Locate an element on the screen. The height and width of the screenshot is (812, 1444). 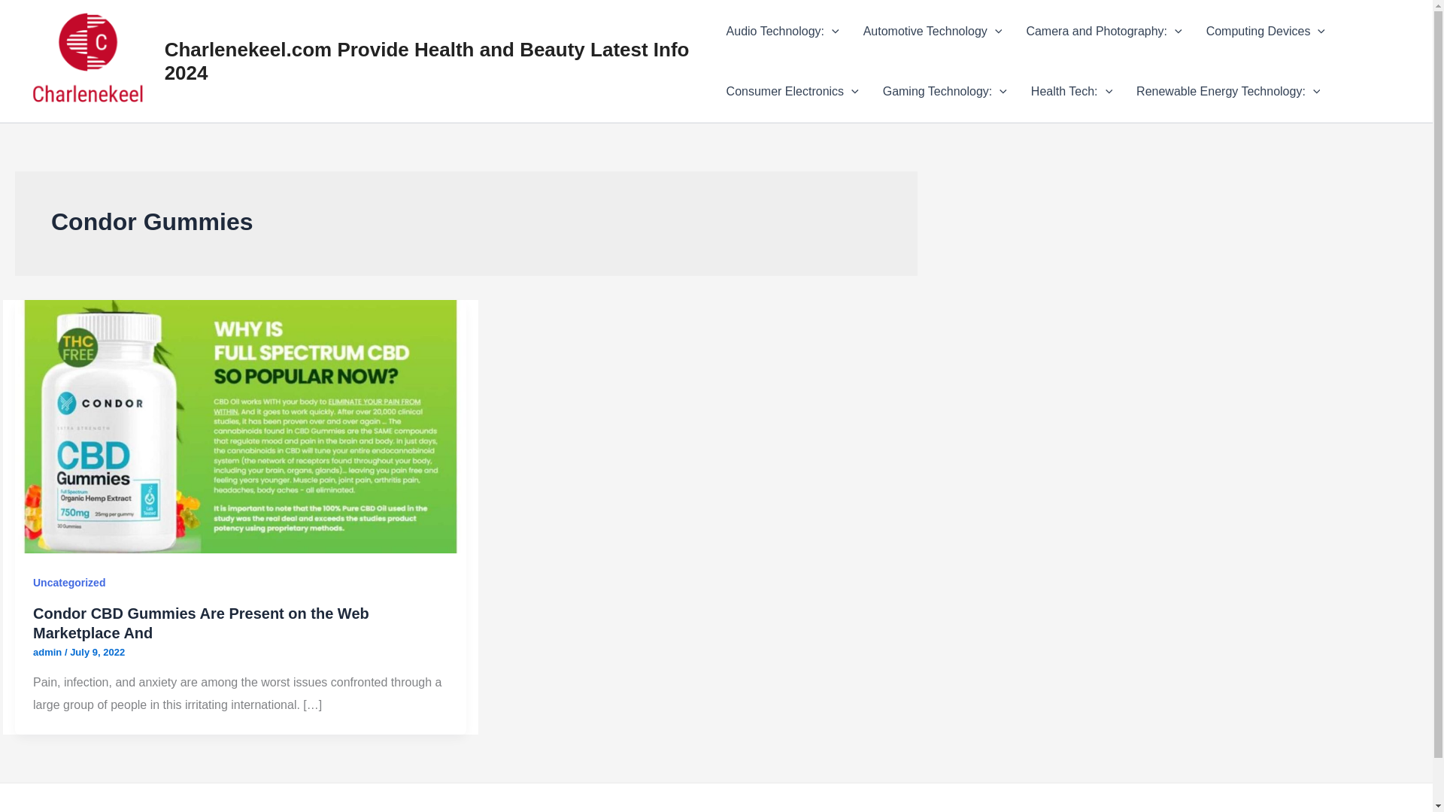
Charlenekeel.com Provide Health and Beauty Latest Info 2024 is located at coordinates (427, 60).